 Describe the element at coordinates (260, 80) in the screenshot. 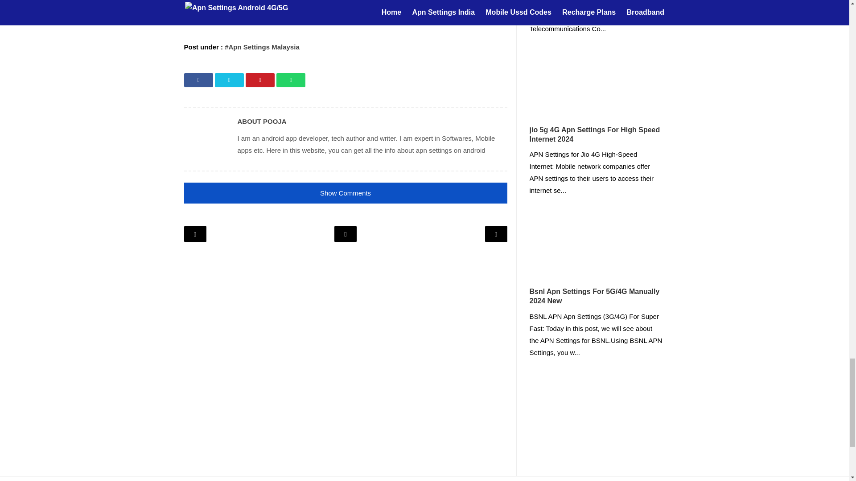

I see `Pinterest` at that location.